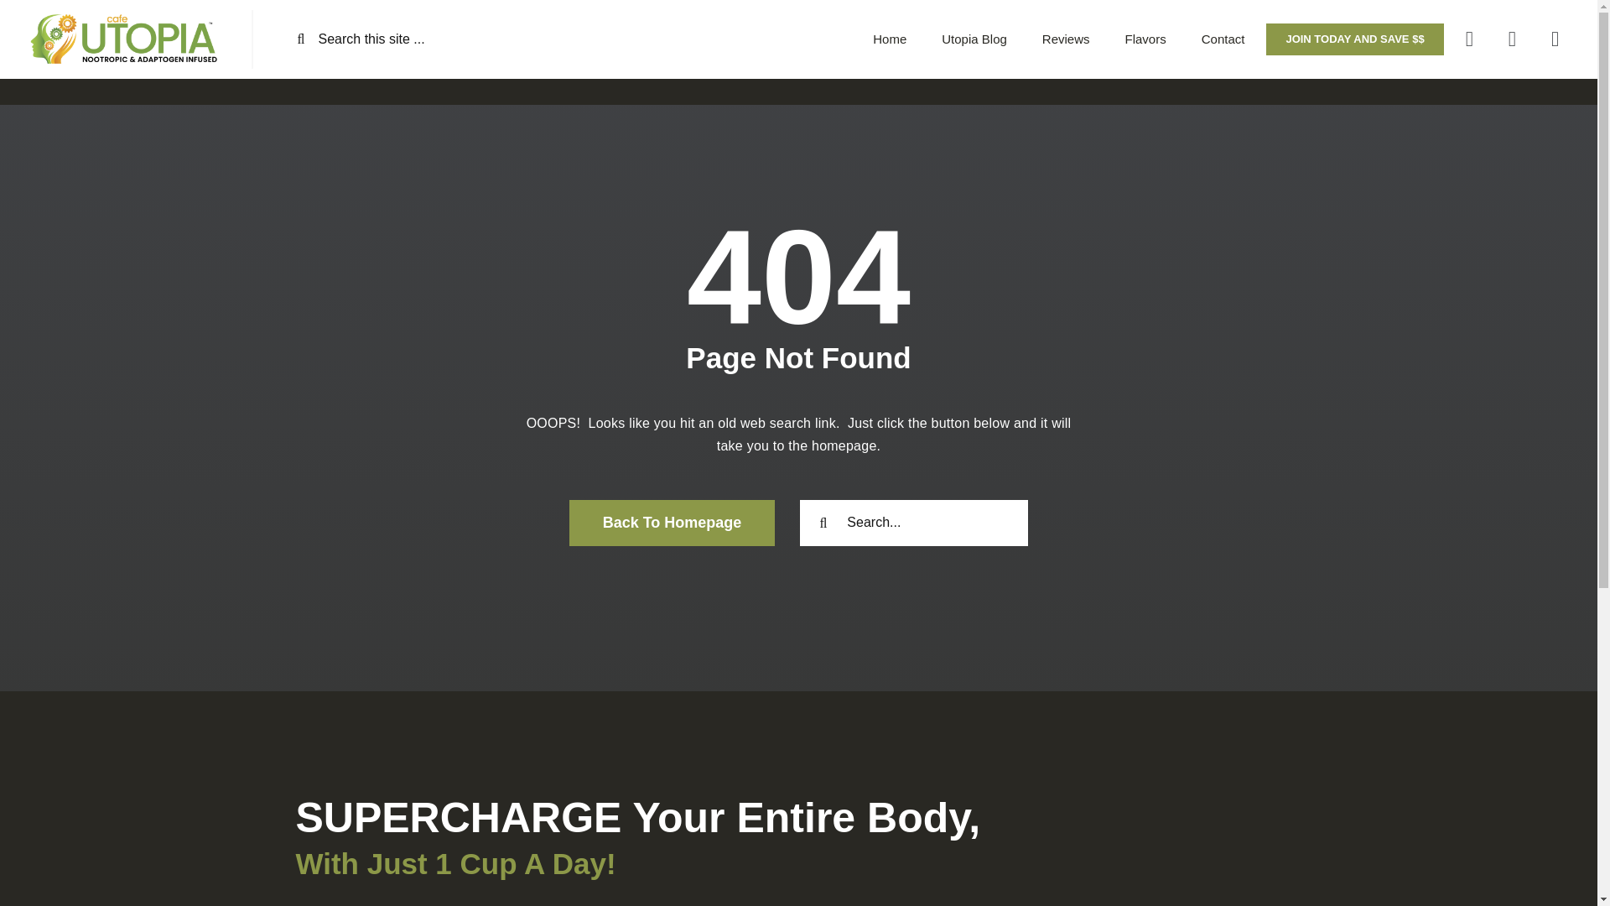 This screenshot has height=906, width=1610. Describe the element at coordinates (889, 39) in the screenshot. I see `Home` at that location.